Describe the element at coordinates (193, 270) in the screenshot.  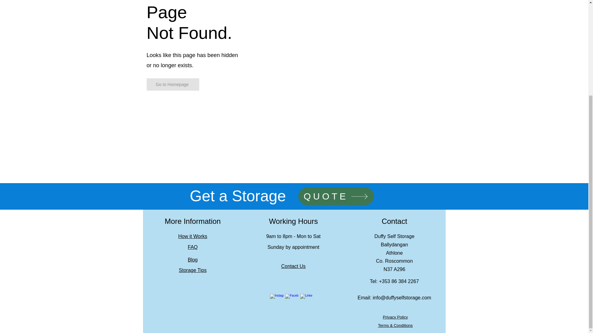
I see `Storage Tips` at that location.